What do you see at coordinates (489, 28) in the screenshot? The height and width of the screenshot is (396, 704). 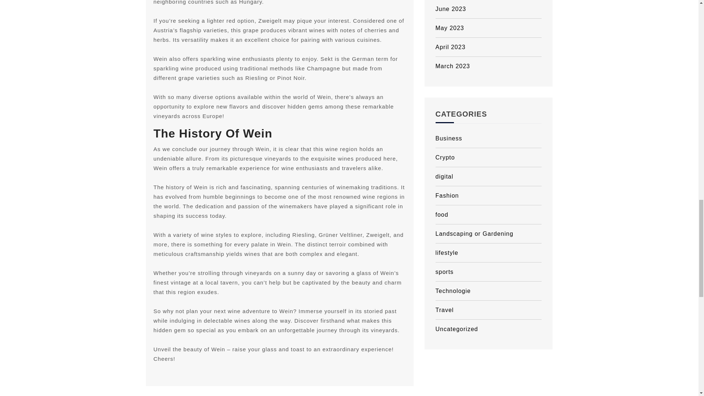 I see `May 2023` at bounding box center [489, 28].